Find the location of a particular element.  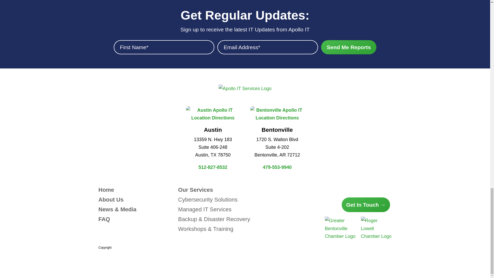

479-553-9940 is located at coordinates (277, 167).